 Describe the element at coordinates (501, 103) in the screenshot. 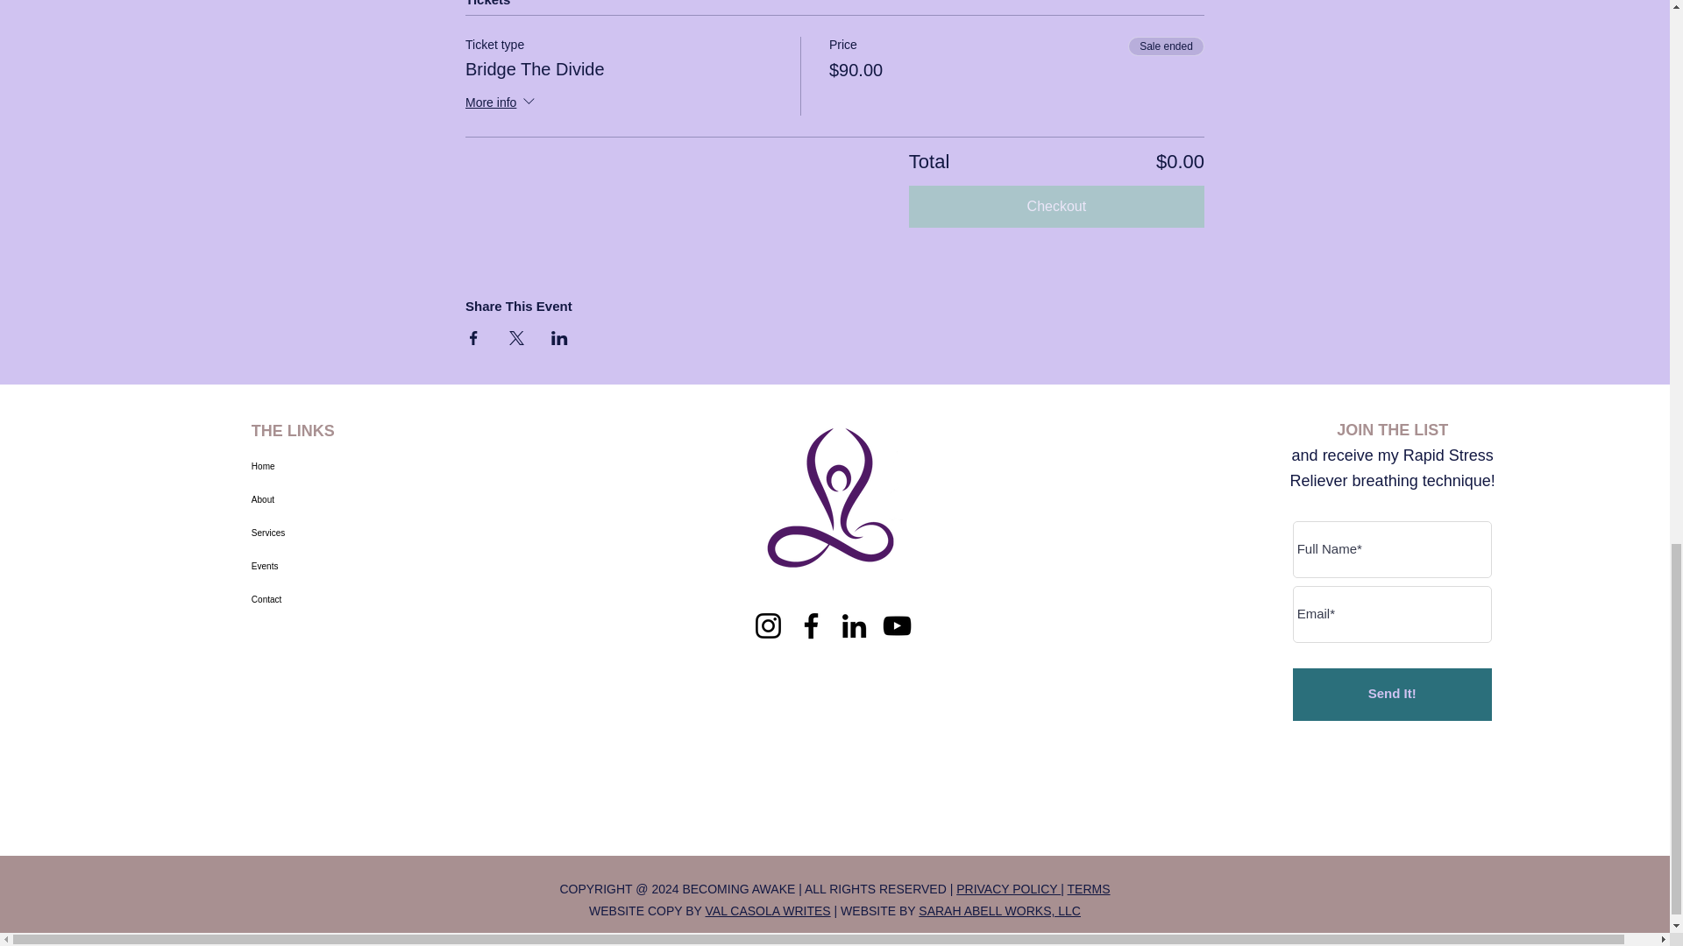

I see `More info` at that location.